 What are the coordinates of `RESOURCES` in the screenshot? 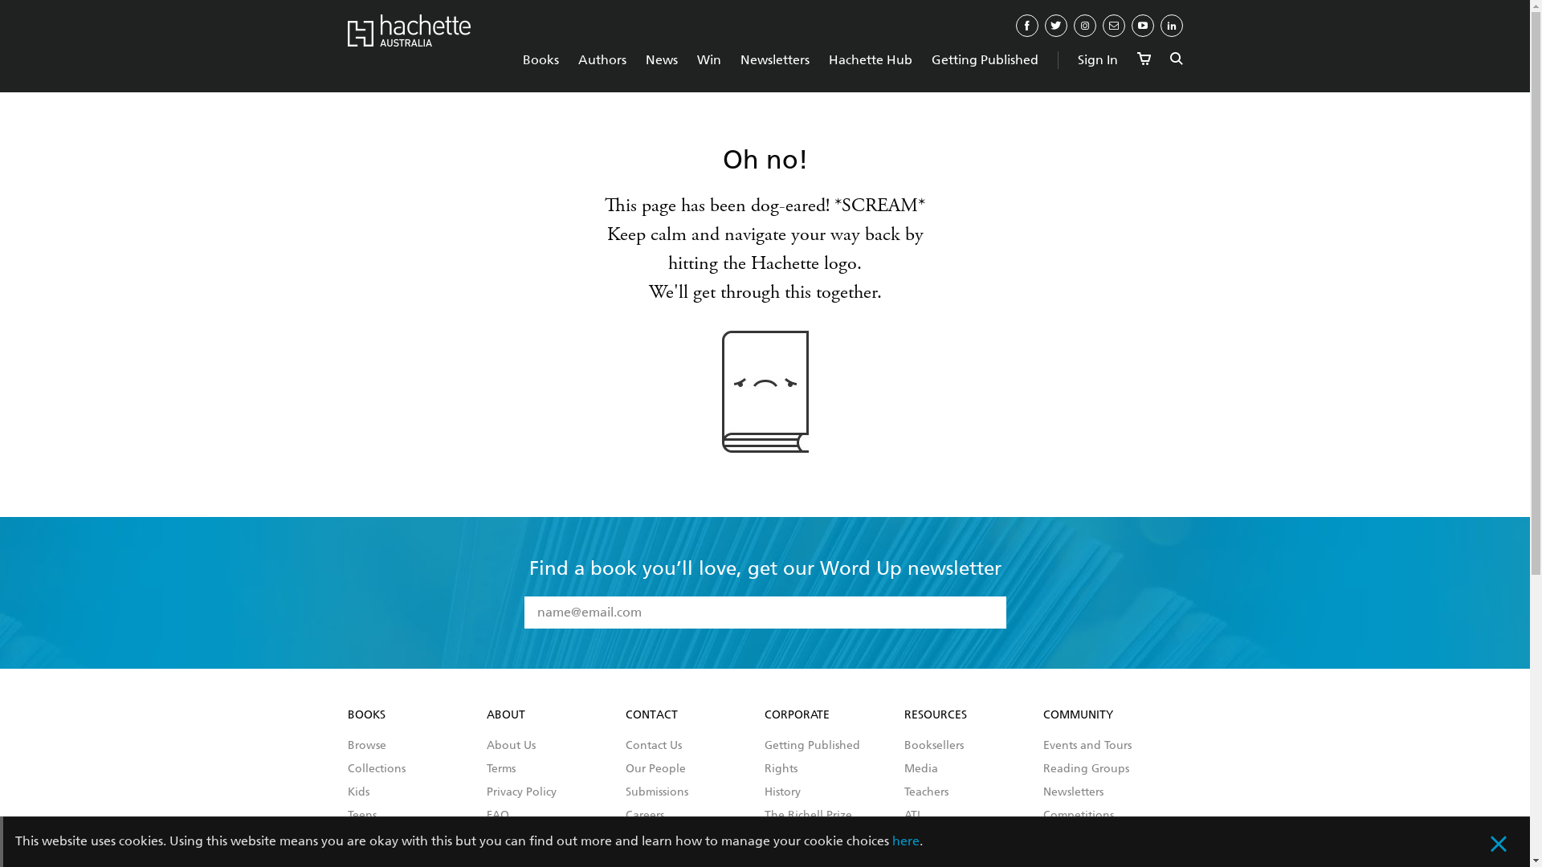 It's located at (936, 714).